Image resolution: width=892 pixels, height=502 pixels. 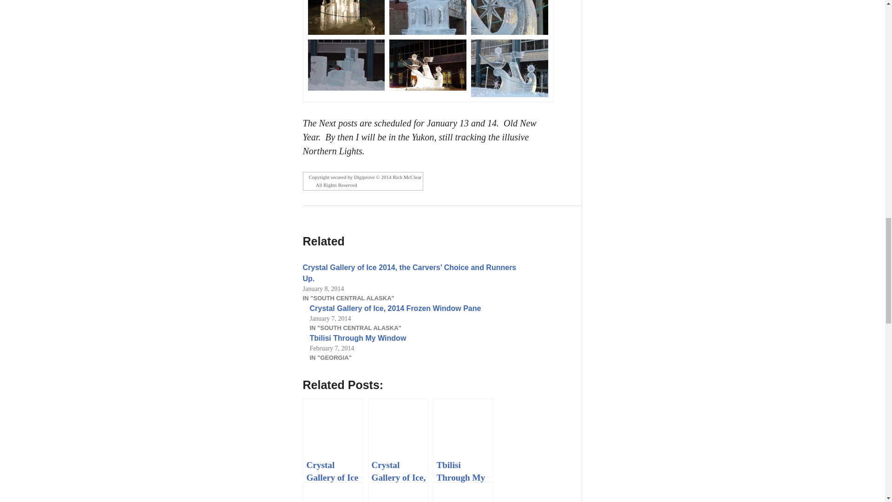 I want to click on Crystal Gallery of Ice, 2014 Frozen Window Pane, so click(x=395, y=308).